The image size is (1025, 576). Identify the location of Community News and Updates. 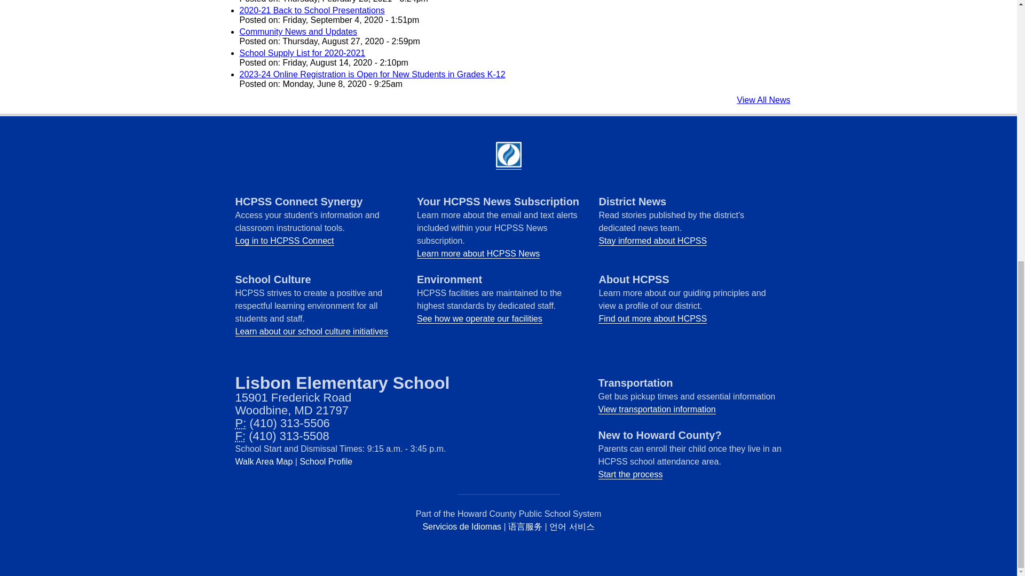
(298, 31).